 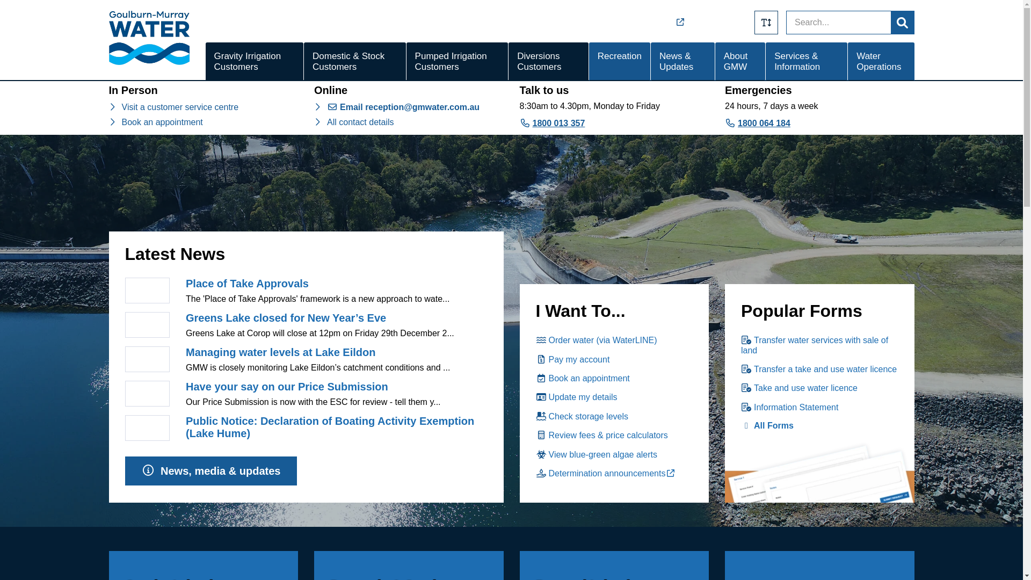 What do you see at coordinates (210, 471) in the screenshot?
I see `News, media & updates` at bounding box center [210, 471].